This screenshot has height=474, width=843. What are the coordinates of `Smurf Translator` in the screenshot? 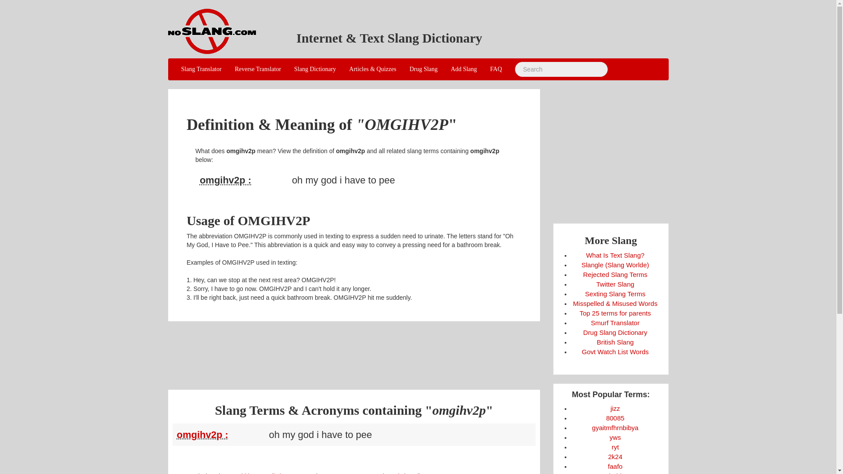 It's located at (615, 323).